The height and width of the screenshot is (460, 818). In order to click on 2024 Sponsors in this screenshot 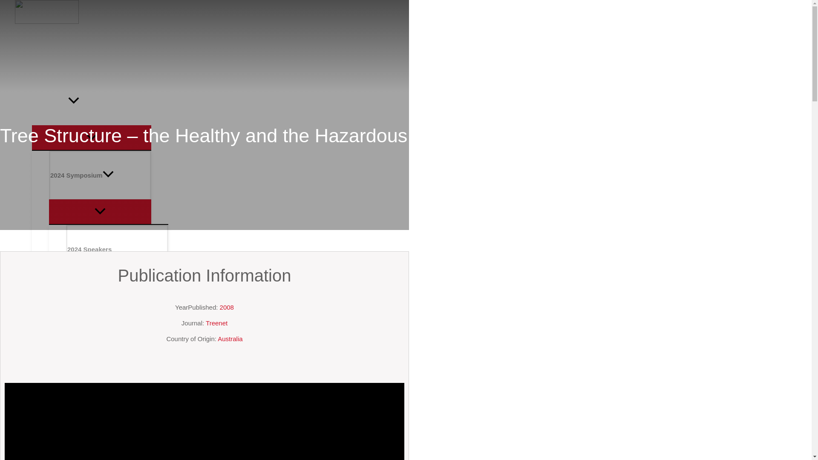, I will do `click(117, 297)`.